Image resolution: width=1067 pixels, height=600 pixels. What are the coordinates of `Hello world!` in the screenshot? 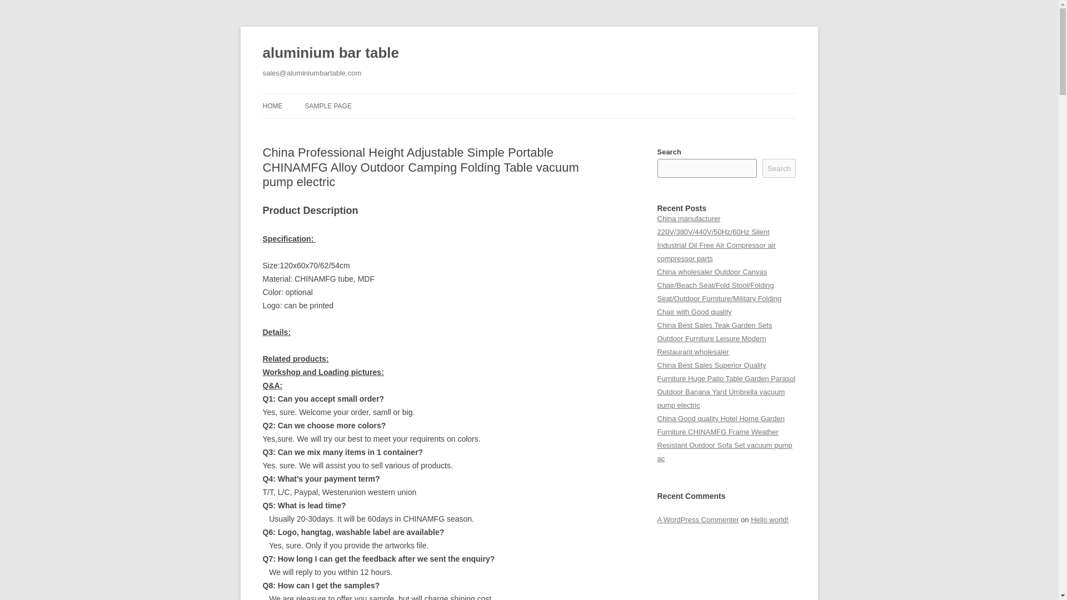 It's located at (769, 519).